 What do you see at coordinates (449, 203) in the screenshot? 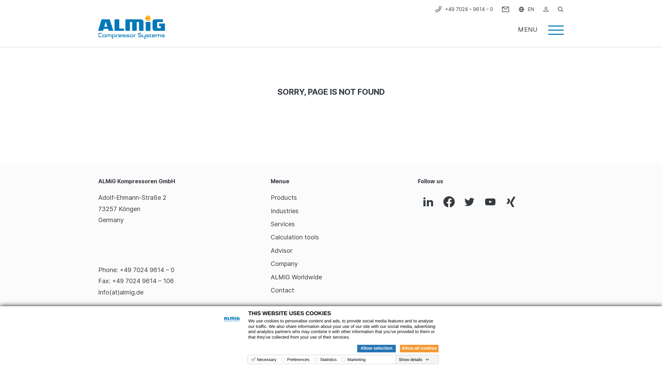
I see `Facebook` at bounding box center [449, 203].